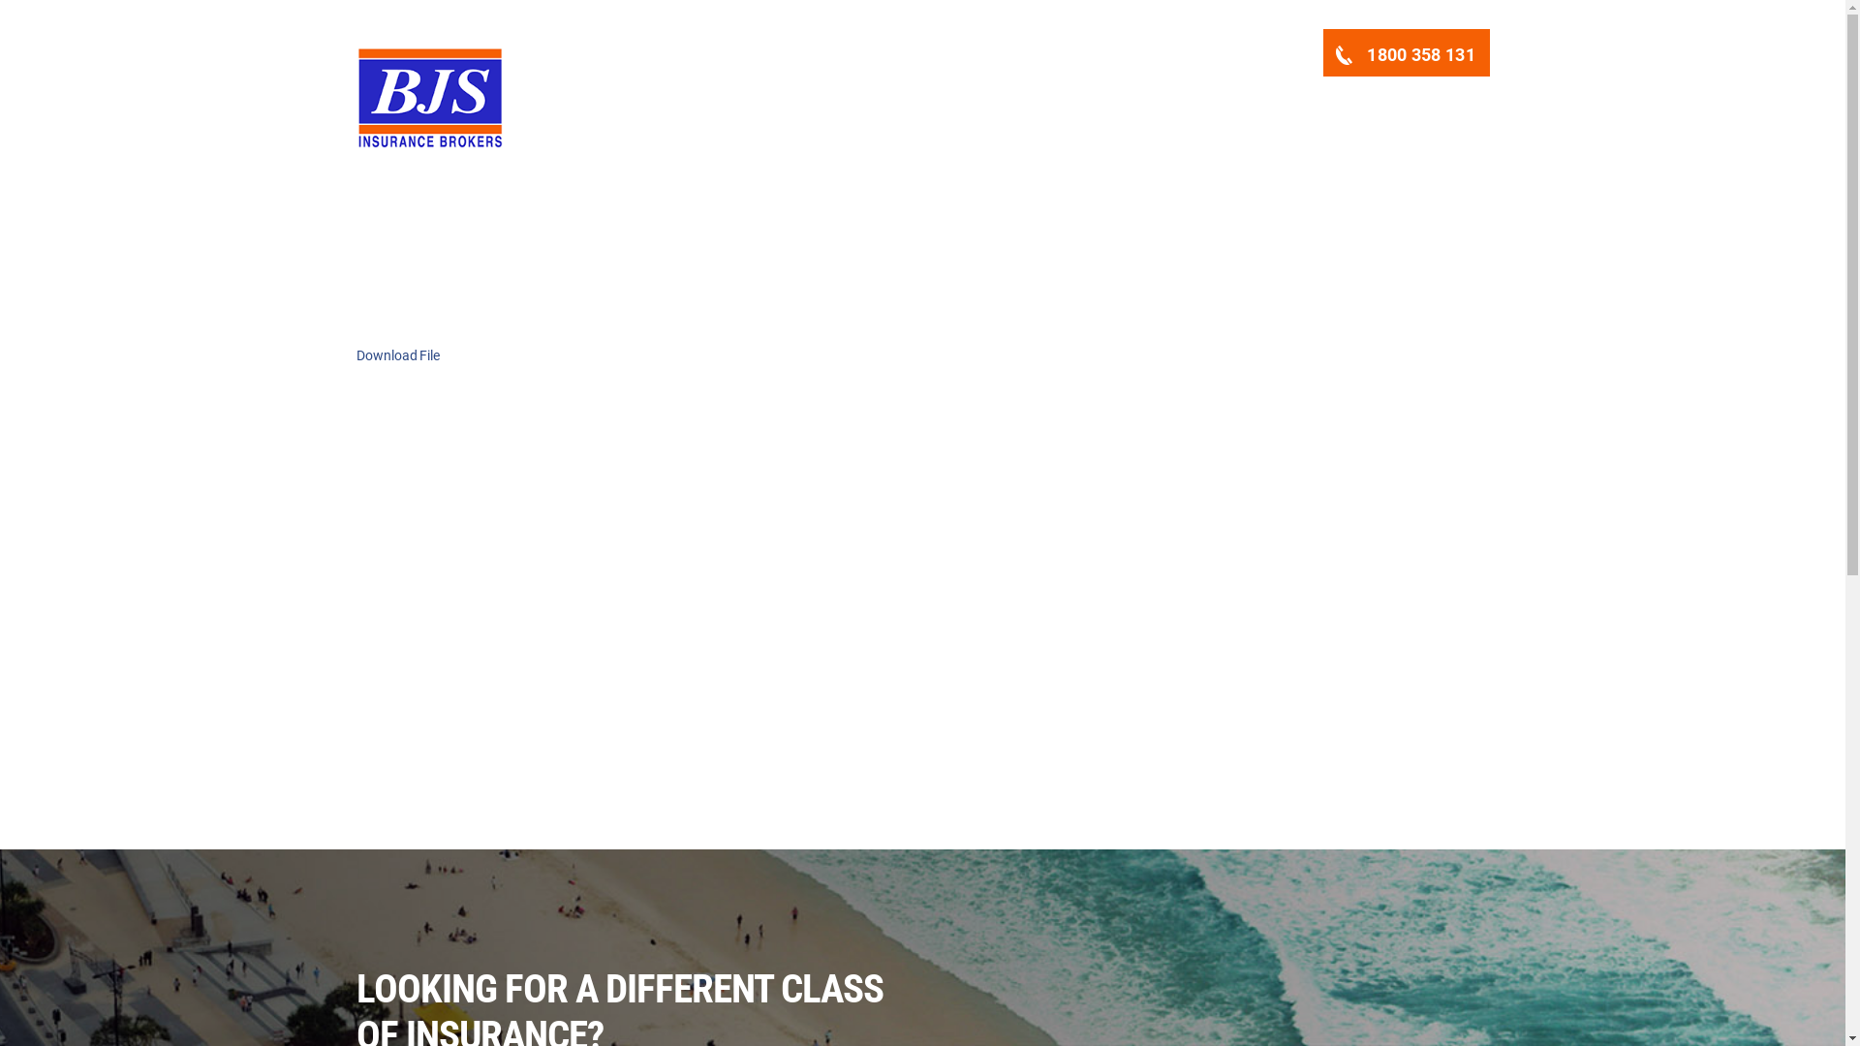 This screenshot has height=1046, width=1860. Describe the element at coordinates (398, 355) in the screenshot. I see `Download File` at that location.